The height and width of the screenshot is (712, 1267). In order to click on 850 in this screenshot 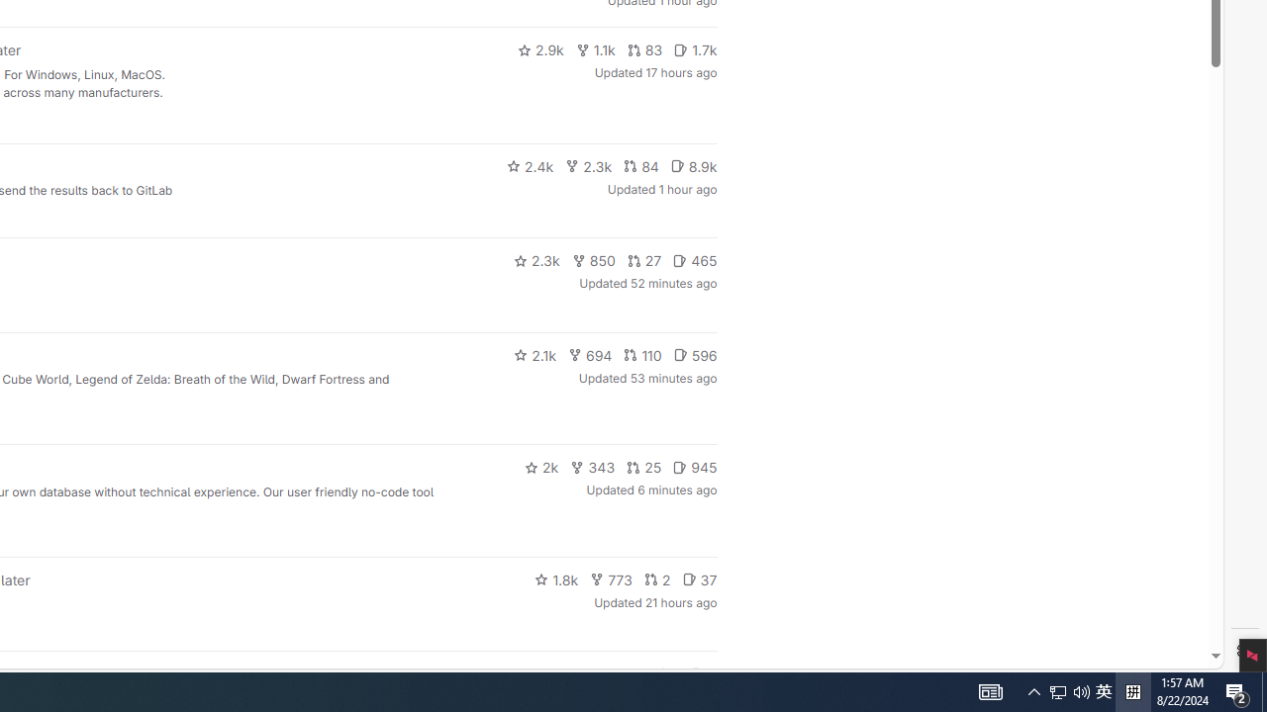, I will do `click(594, 261)`.